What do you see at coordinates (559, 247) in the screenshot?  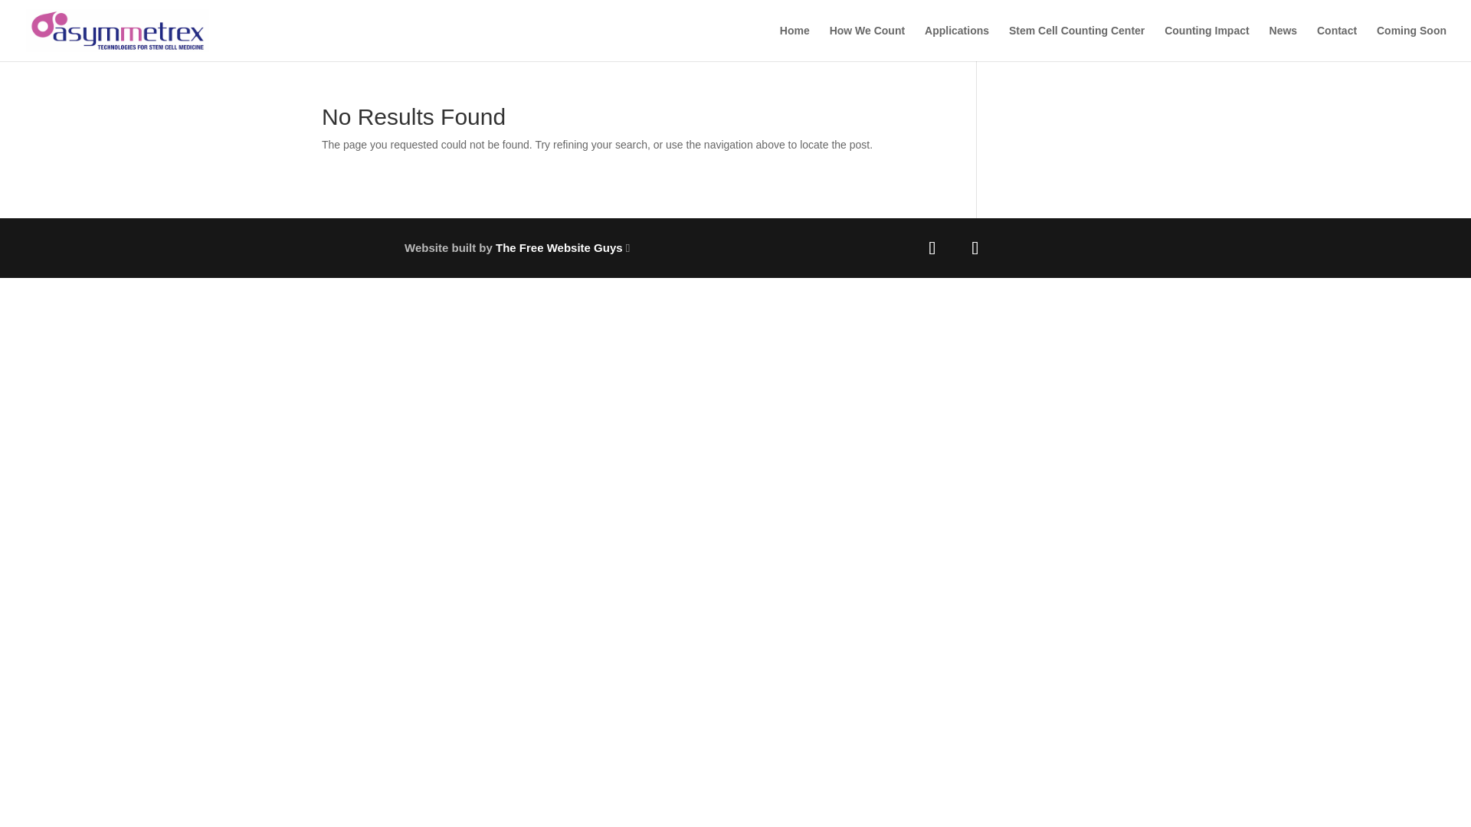 I see `The Free Website Guys` at bounding box center [559, 247].